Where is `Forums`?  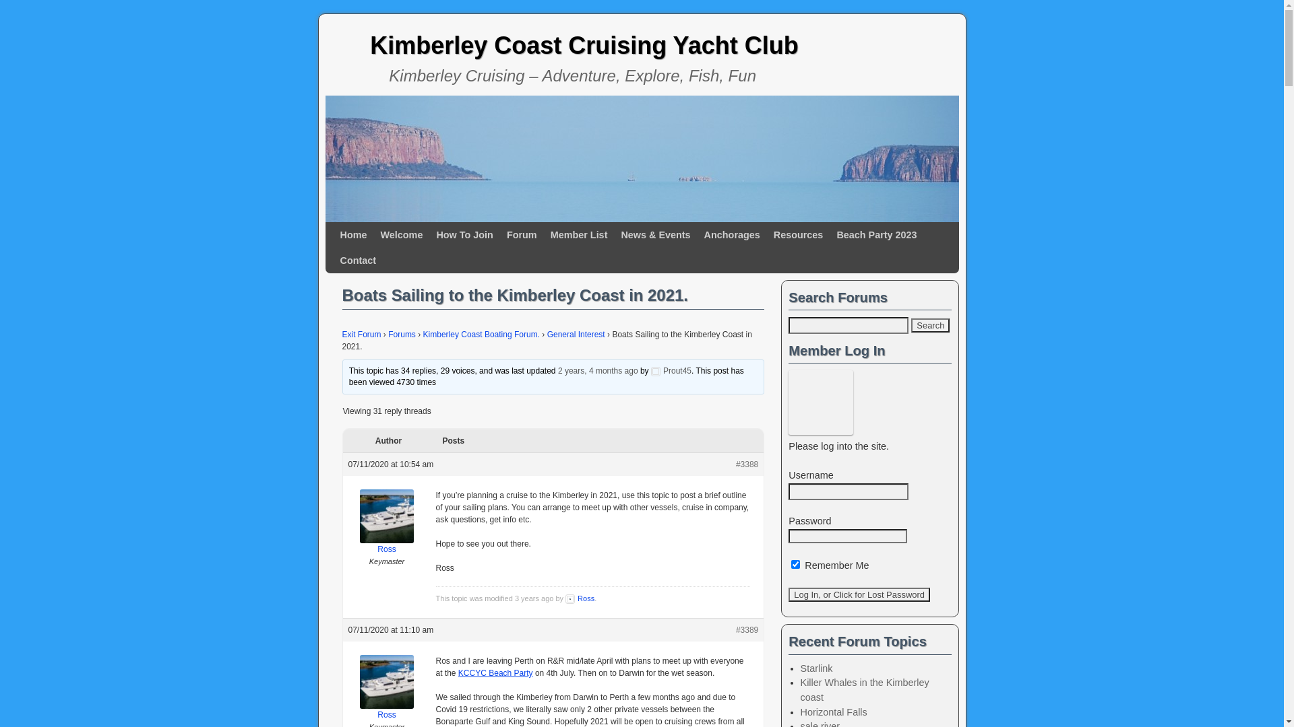 Forums is located at coordinates (402, 335).